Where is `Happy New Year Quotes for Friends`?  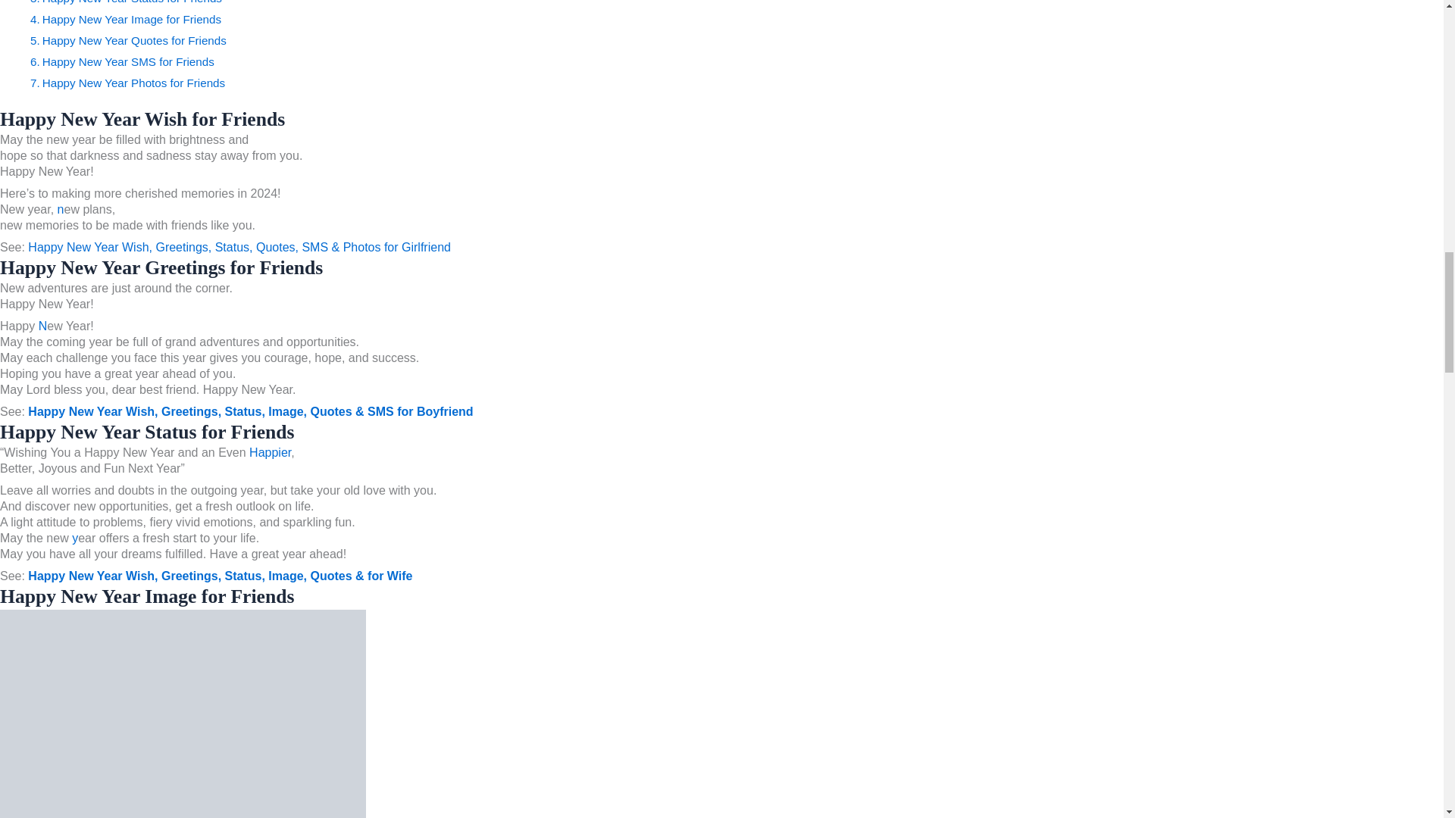 Happy New Year Quotes for Friends is located at coordinates (134, 40).